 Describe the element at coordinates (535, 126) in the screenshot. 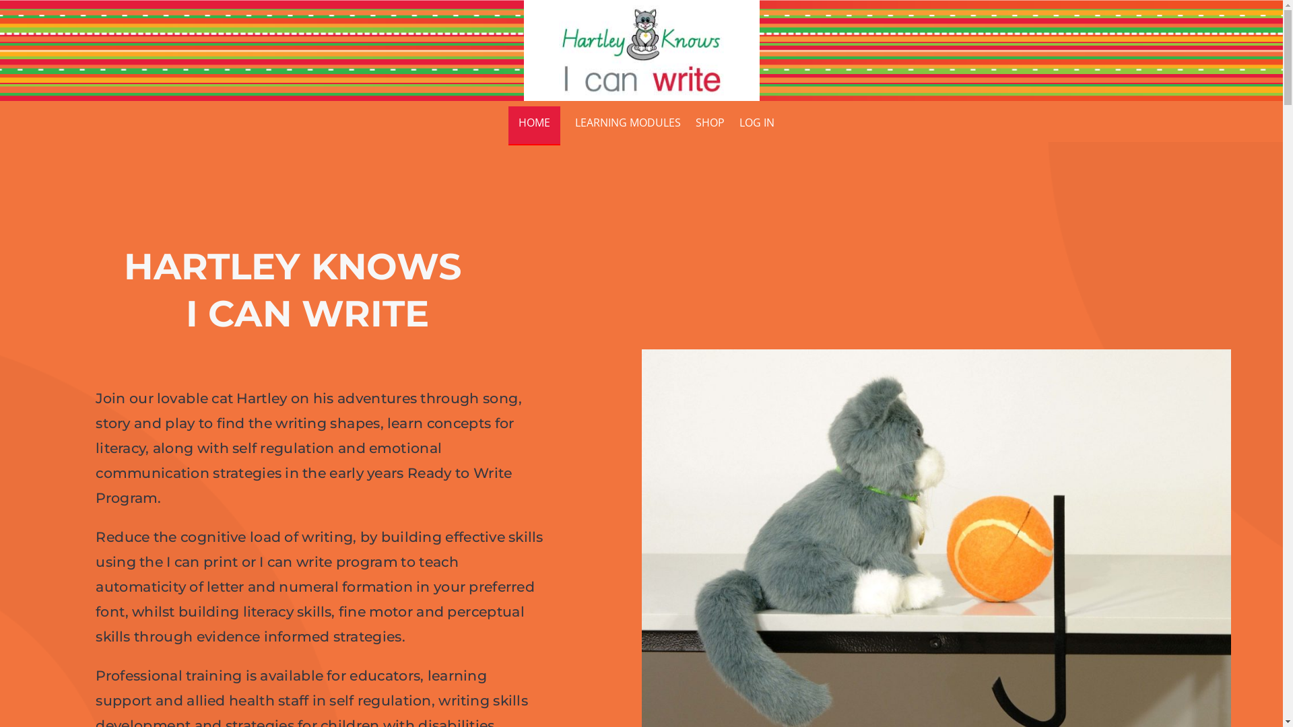

I see `HOME` at that location.